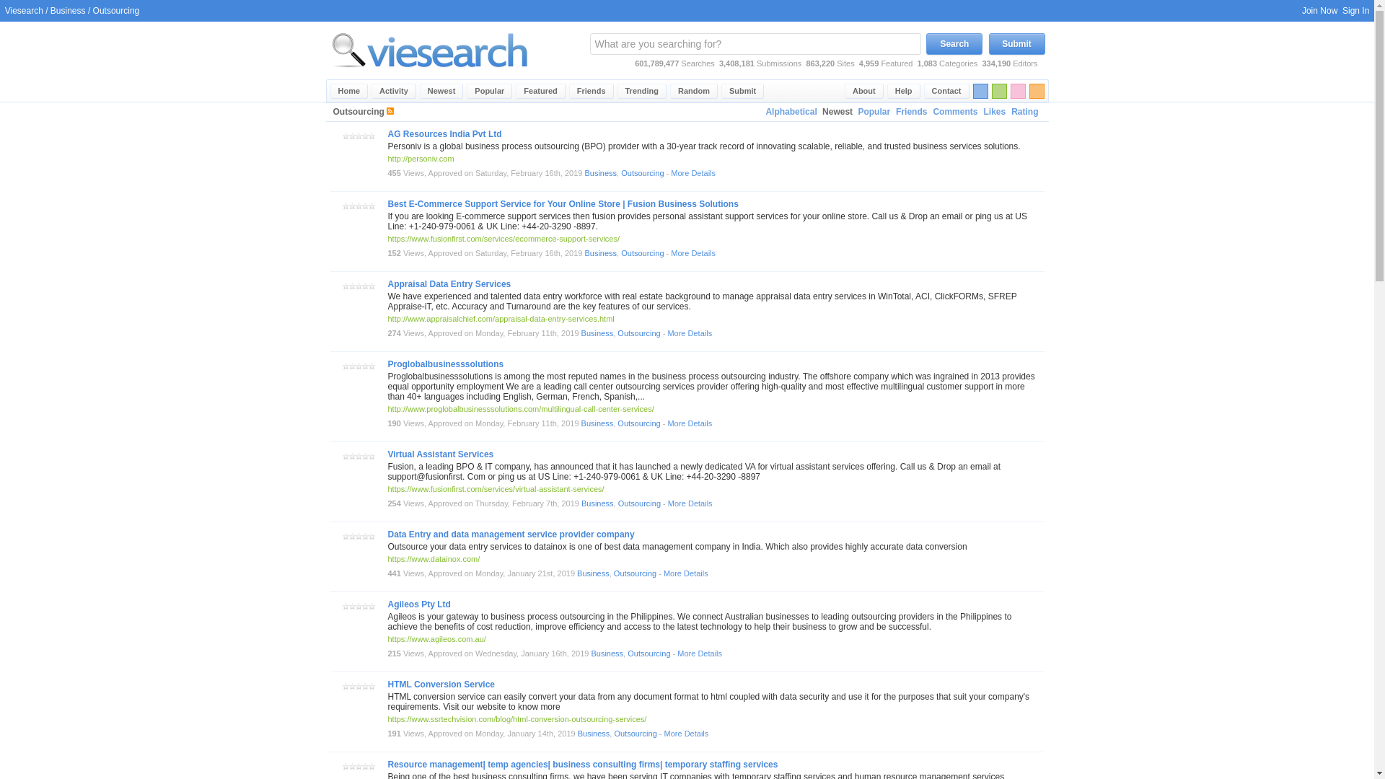  Describe the element at coordinates (394, 91) in the screenshot. I see `Recent social activity` at that location.